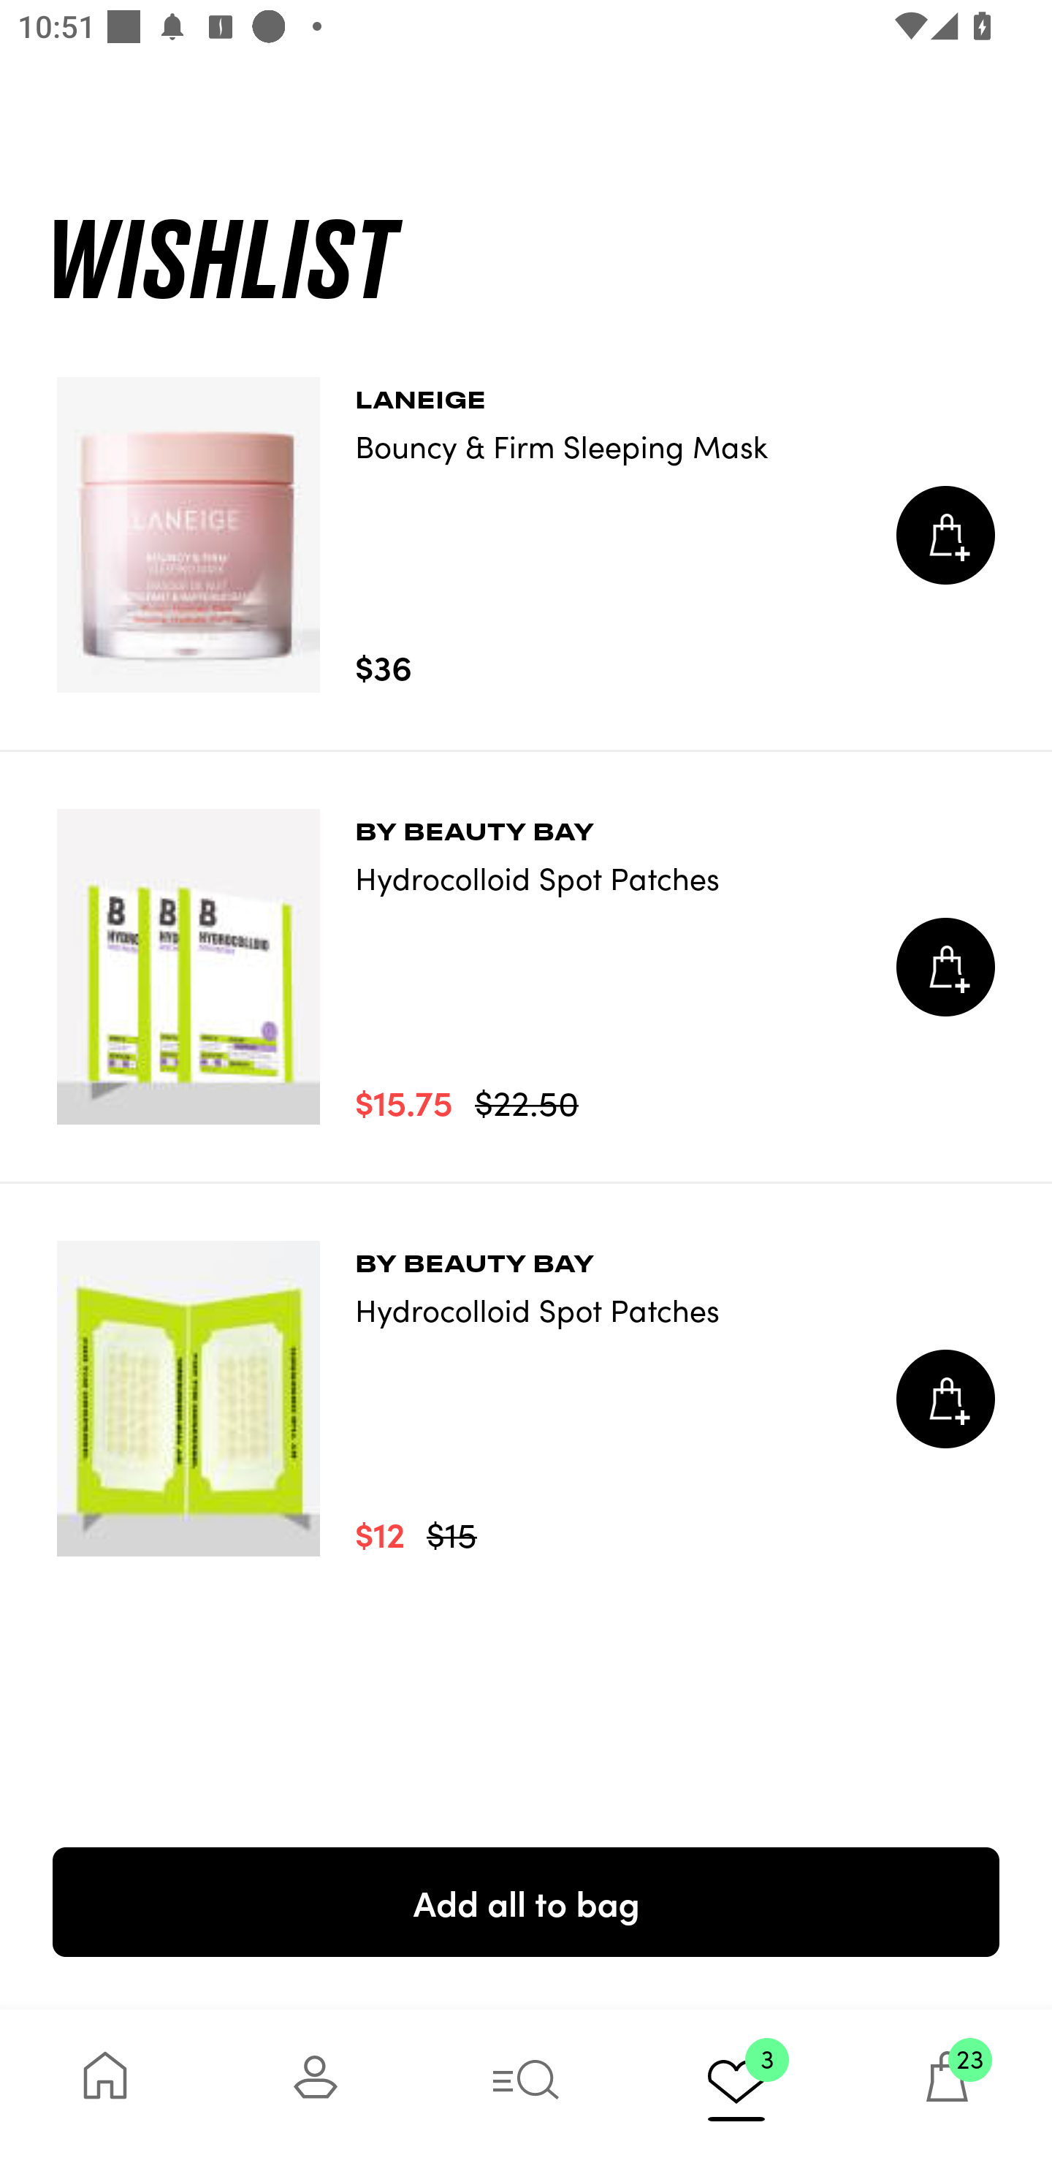 This screenshot has width=1052, height=2163. What do you see at coordinates (947, 2086) in the screenshot?
I see `23` at bounding box center [947, 2086].